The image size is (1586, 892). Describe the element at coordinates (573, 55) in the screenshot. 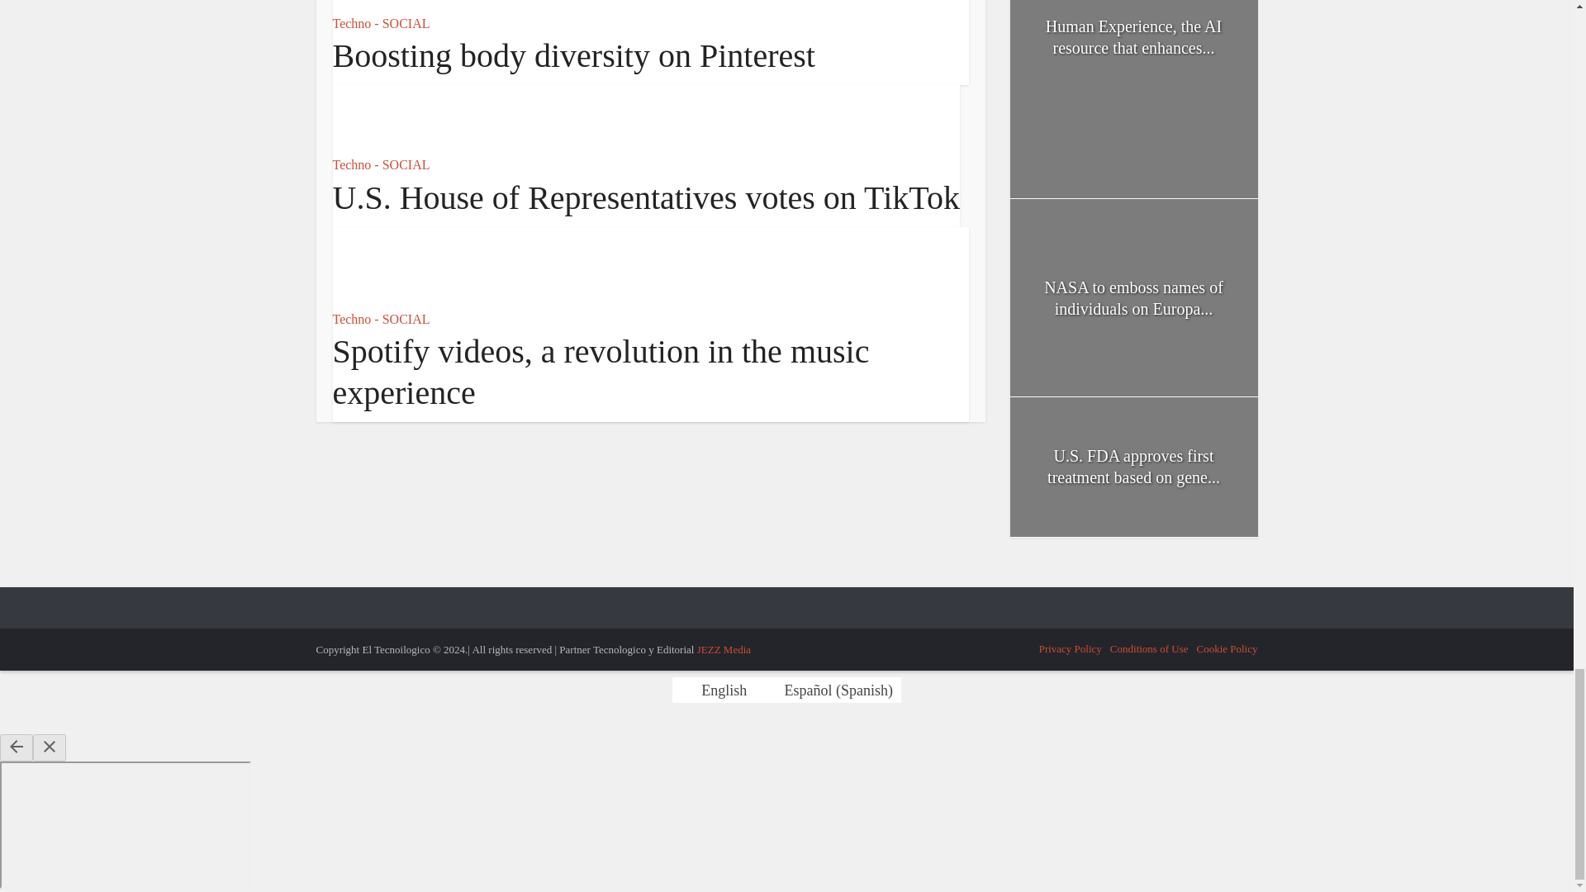

I see `Boosting body diversity on Pinterest` at that location.